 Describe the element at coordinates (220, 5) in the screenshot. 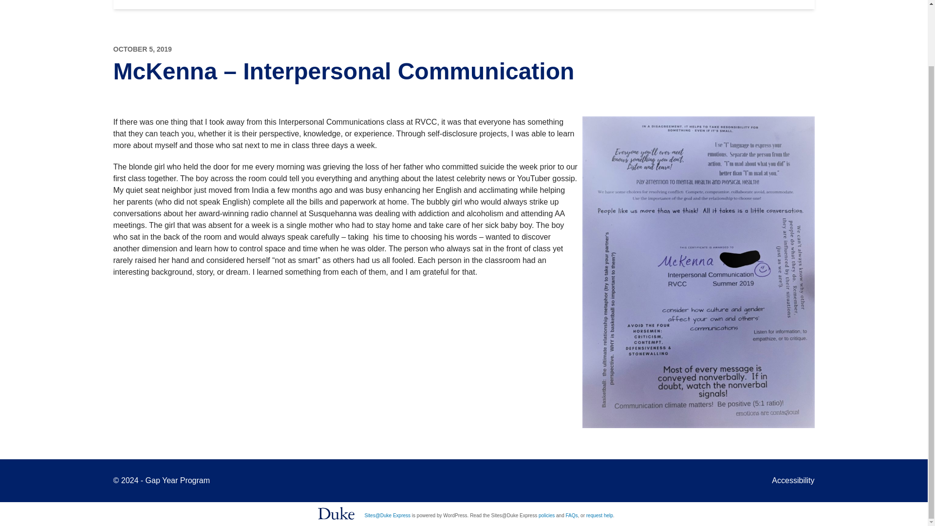

I see `ABOUT THE DGYP` at that location.